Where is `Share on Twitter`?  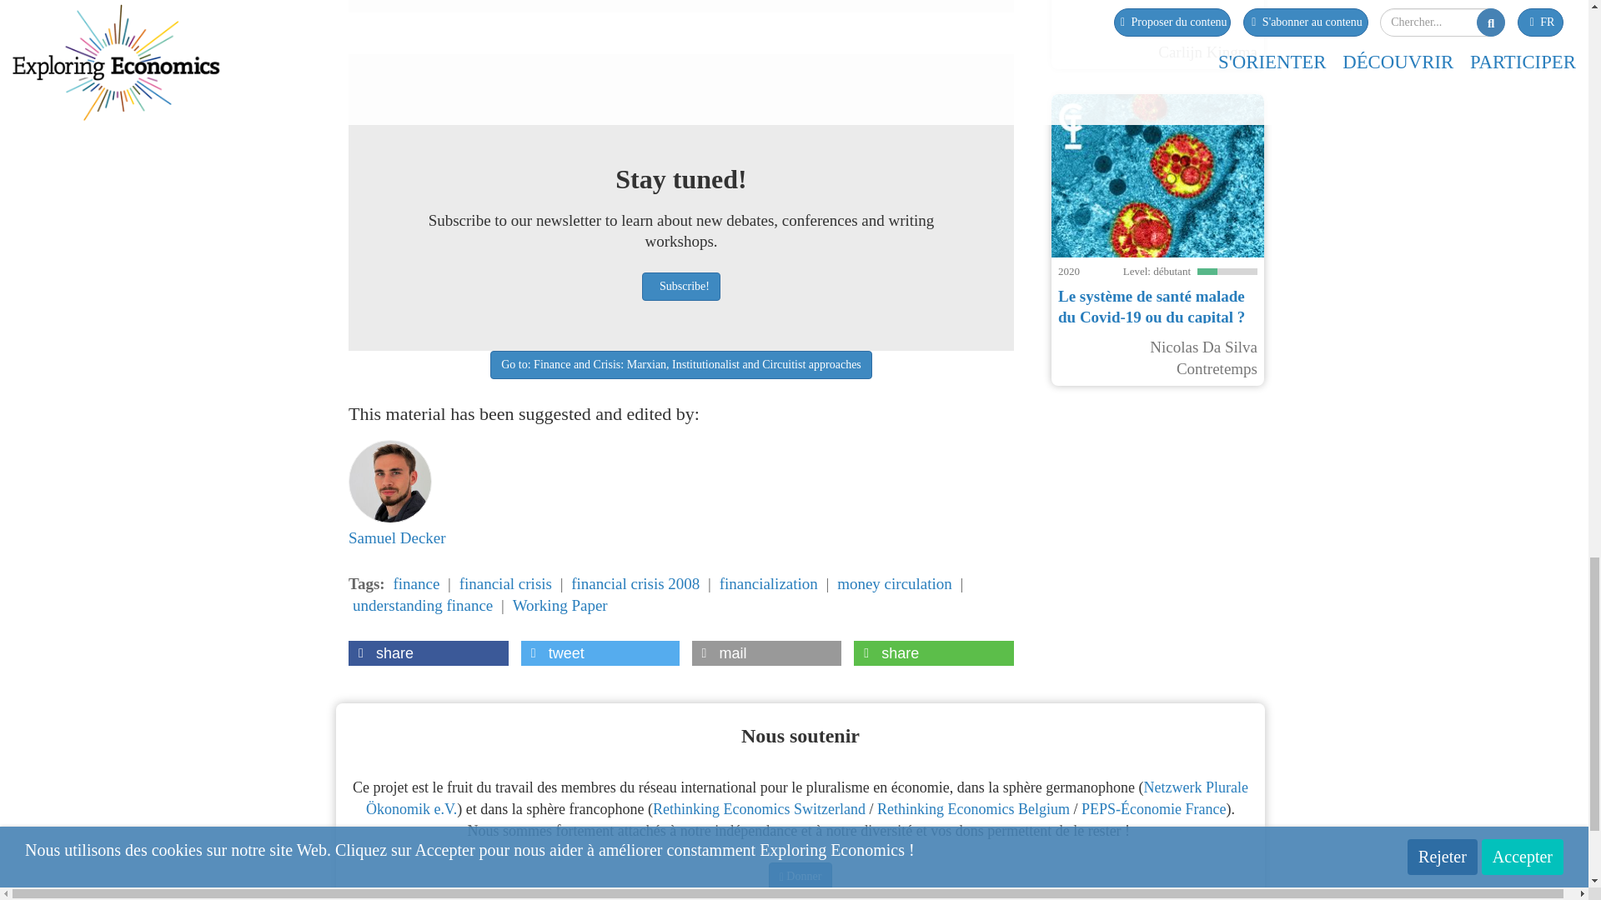
Share on Twitter is located at coordinates (600, 653).